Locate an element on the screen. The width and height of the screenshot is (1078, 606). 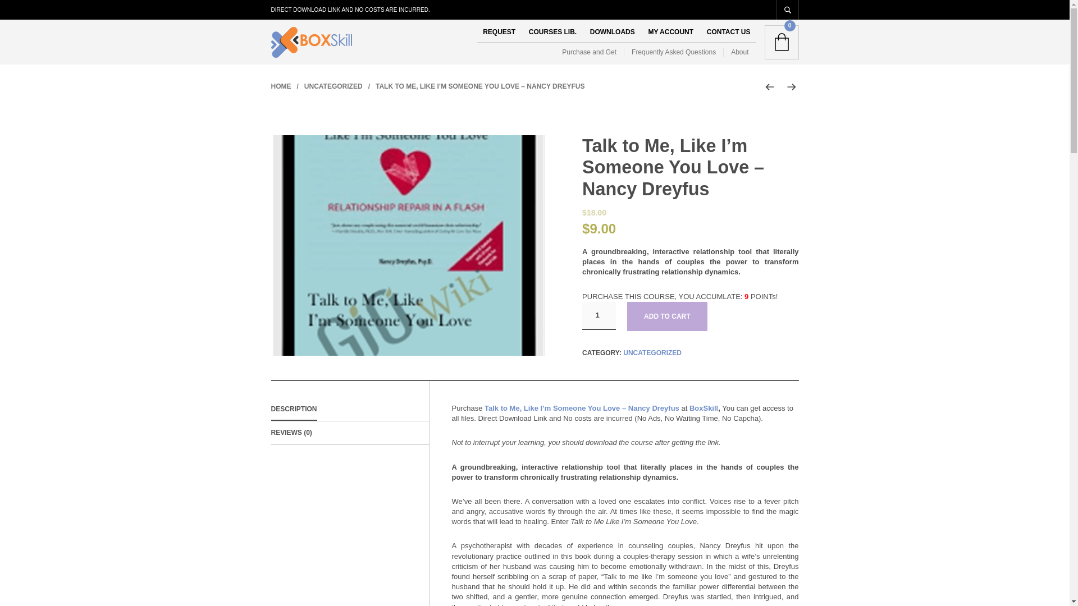
BoxSkill is located at coordinates (704, 408).